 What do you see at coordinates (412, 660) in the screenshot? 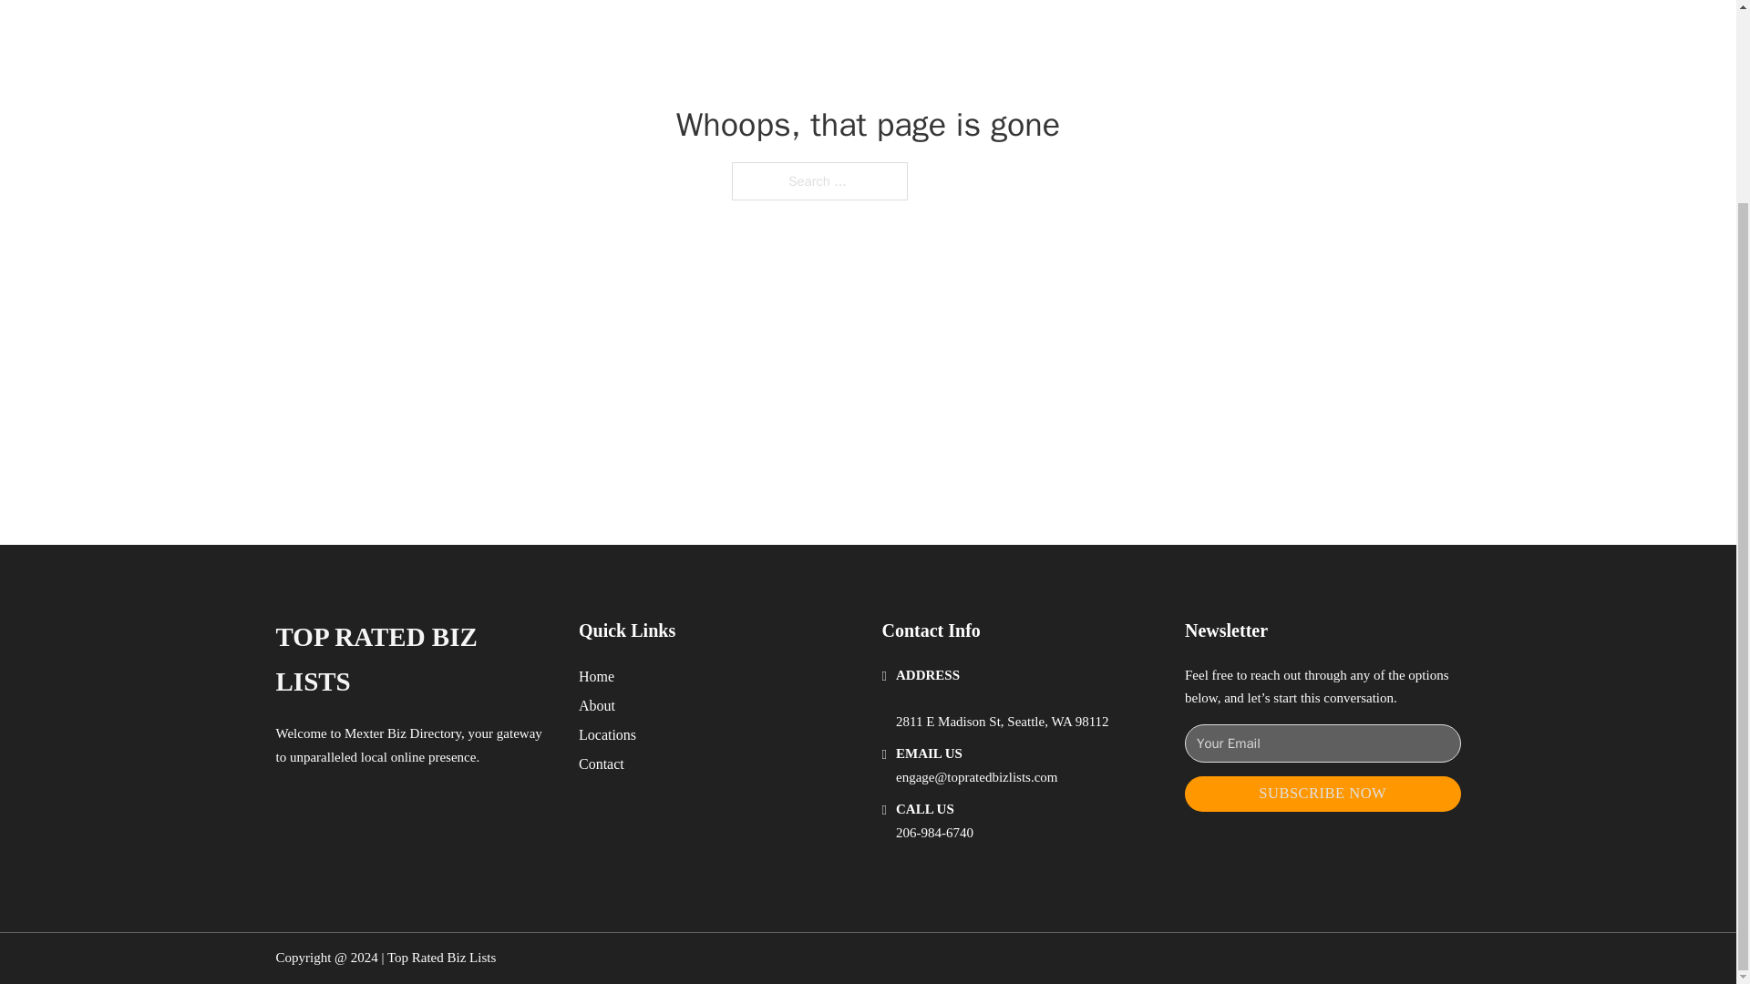
I see `TOP RATED BIZ LISTS` at bounding box center [412, 660].